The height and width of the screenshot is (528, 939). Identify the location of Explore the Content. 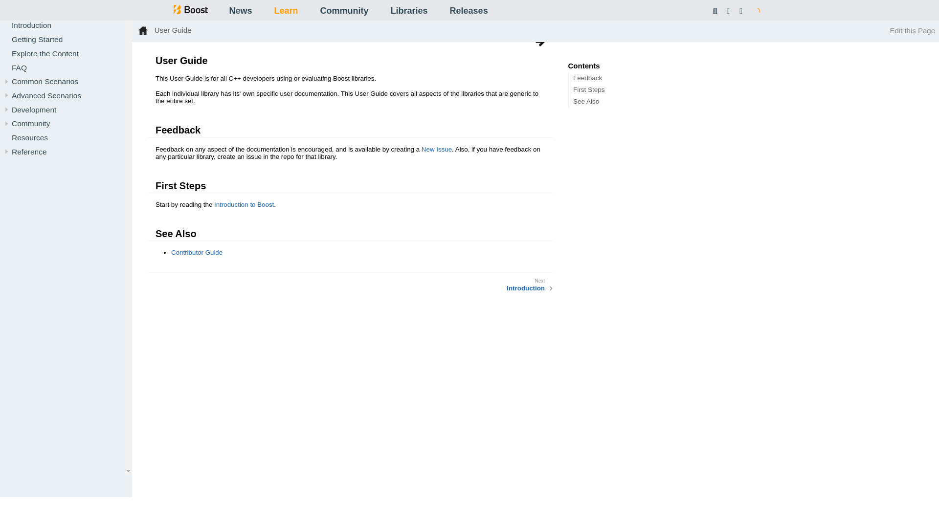
(45, 53).